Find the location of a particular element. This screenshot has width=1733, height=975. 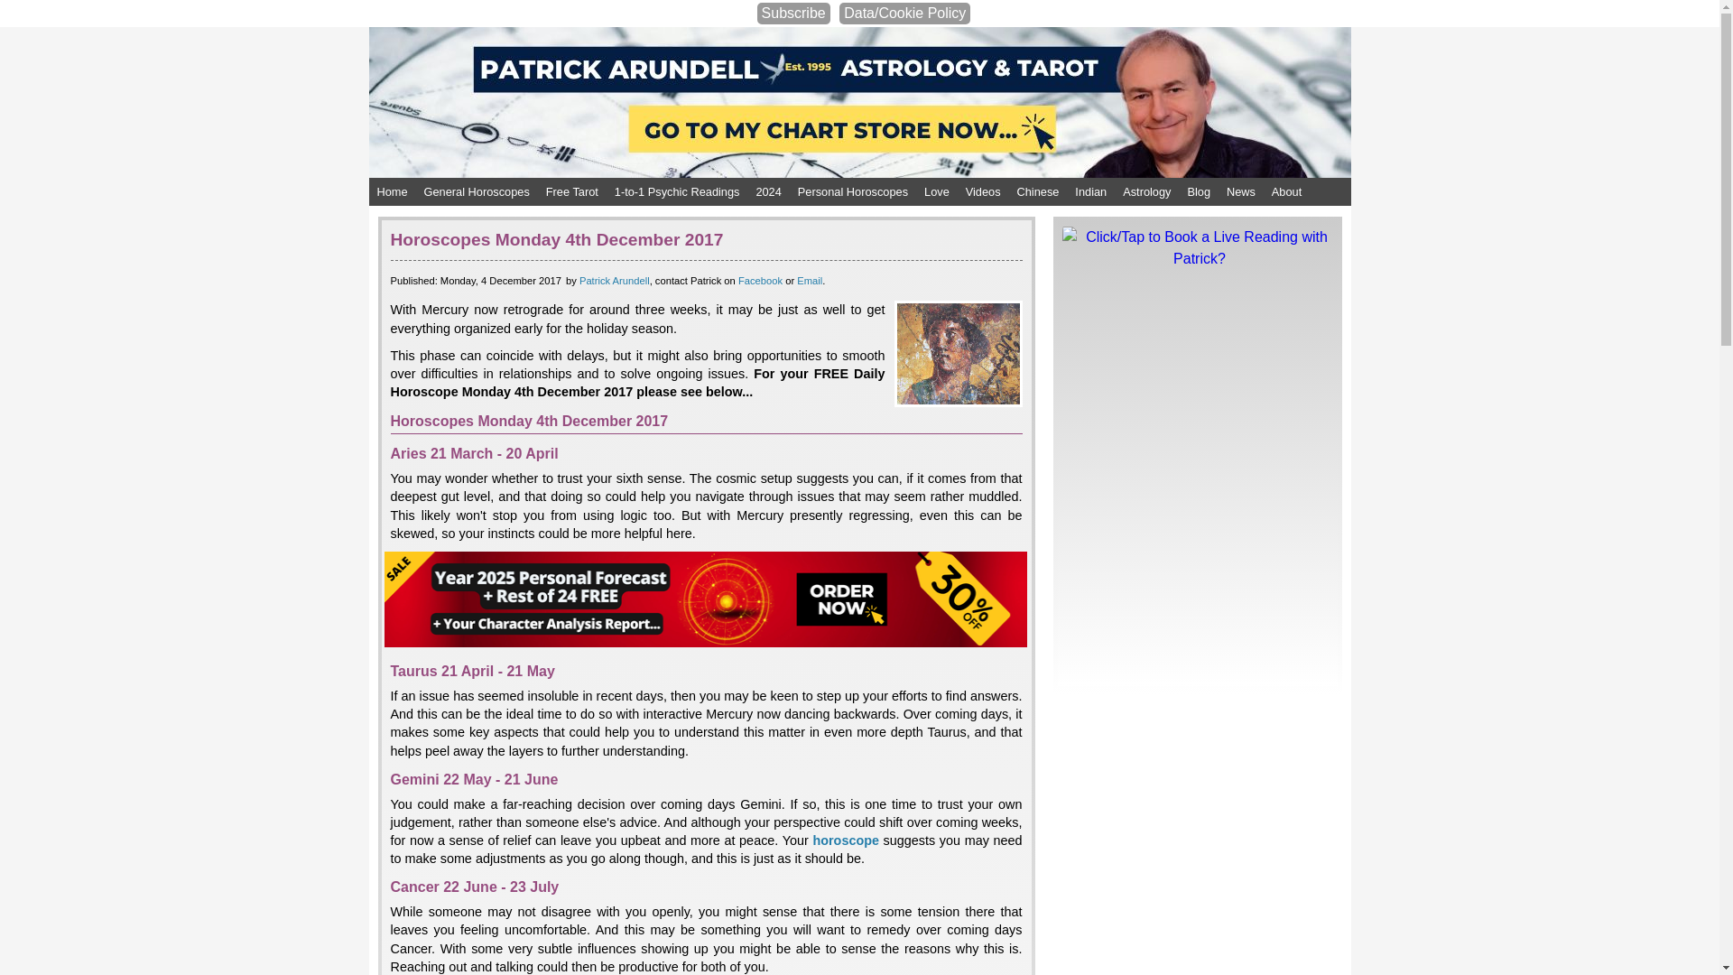

General Horoscopes is located at coordinates (477, 191).